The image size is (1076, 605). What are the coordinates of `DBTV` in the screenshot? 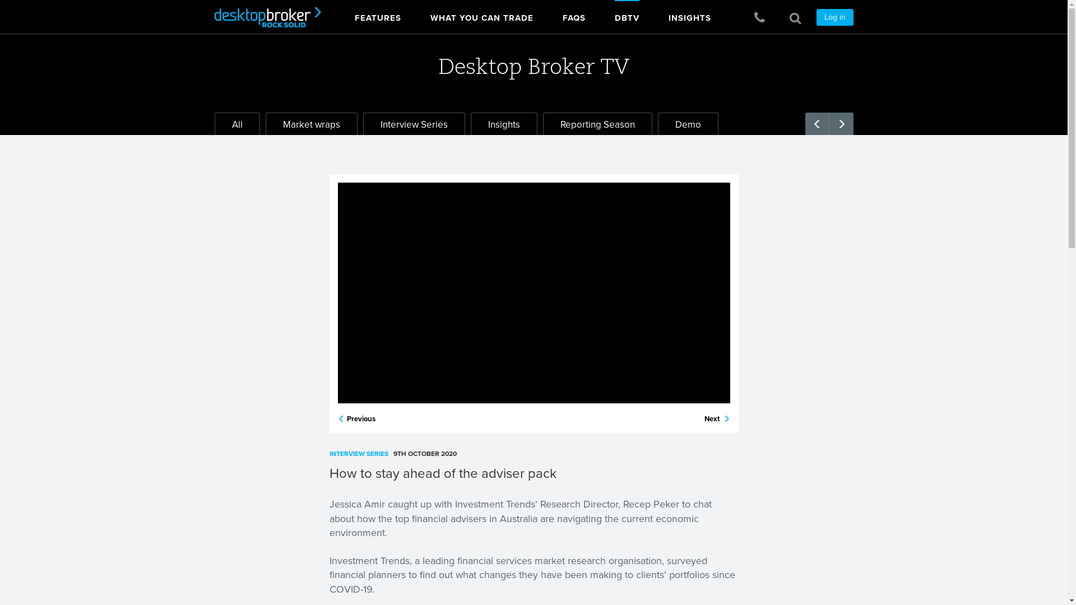 It's located at (627, 16).